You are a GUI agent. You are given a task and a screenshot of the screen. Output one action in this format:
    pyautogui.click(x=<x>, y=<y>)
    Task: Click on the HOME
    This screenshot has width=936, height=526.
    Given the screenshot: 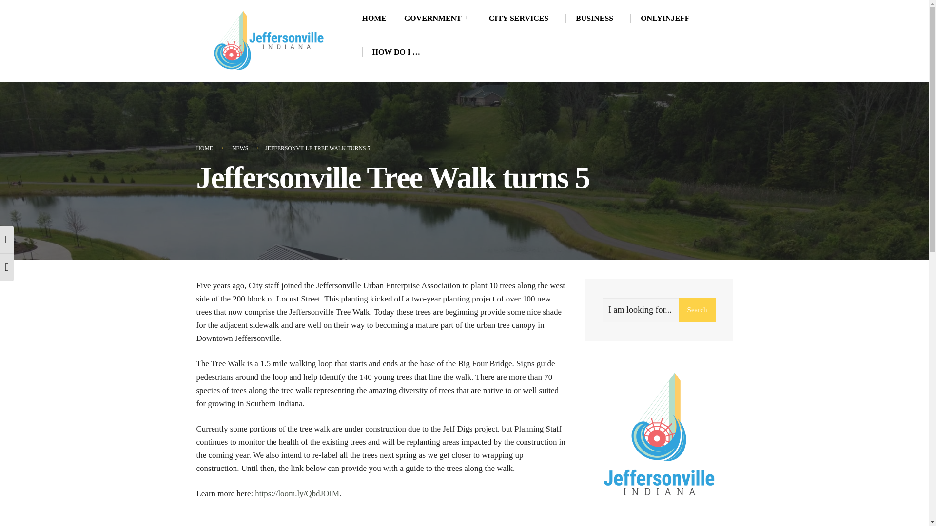 What is the action you would take?
    pyautogui.click(x=373, y=18)
    